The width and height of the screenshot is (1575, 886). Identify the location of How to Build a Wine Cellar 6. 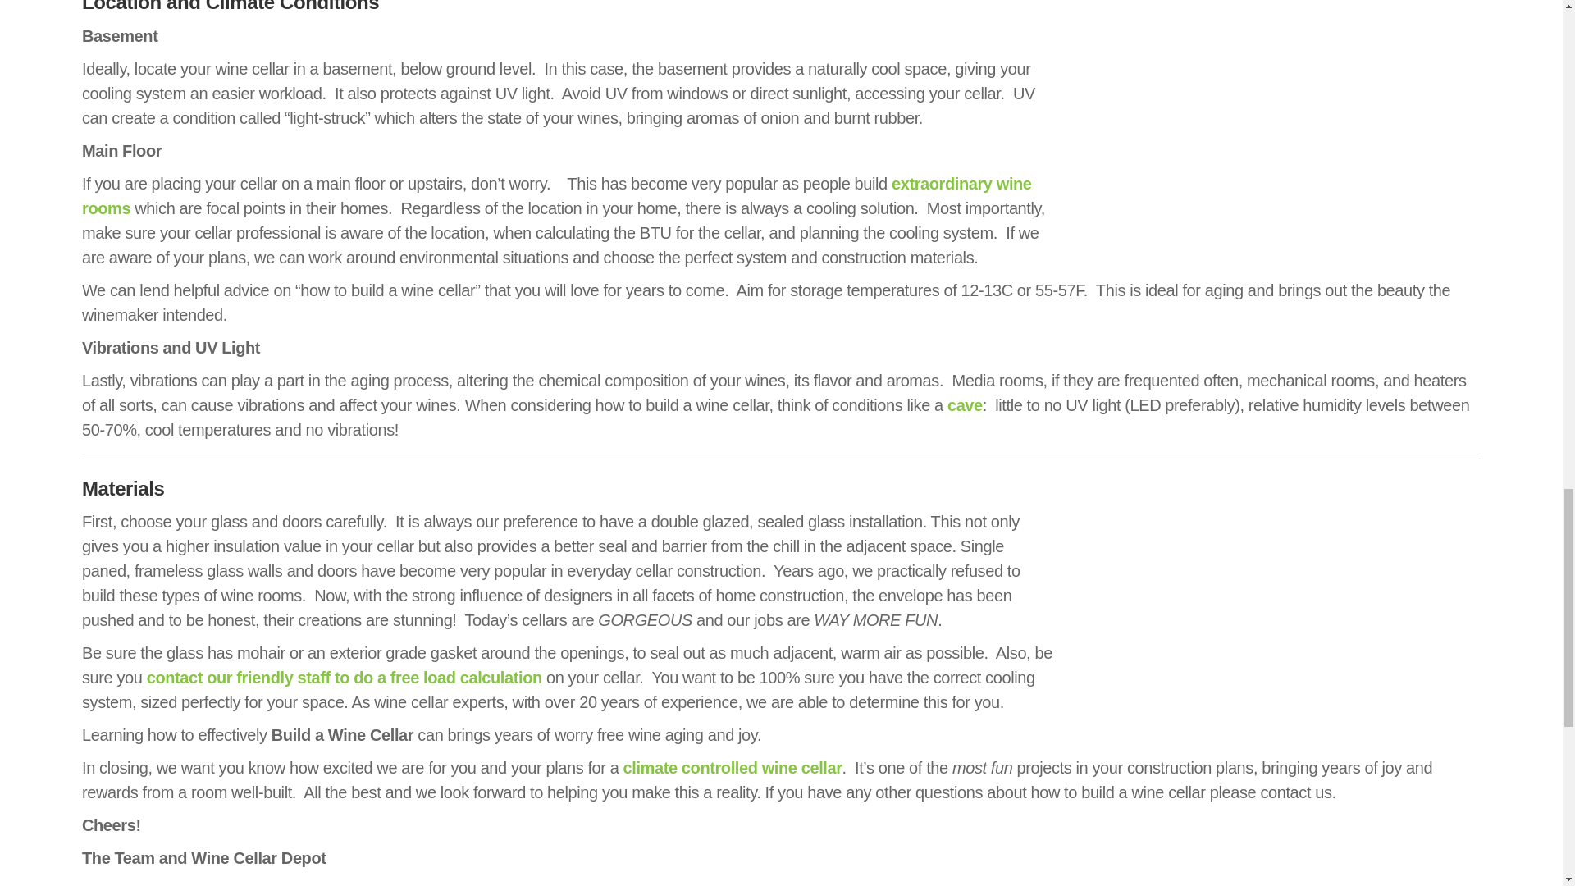
(1275, 607).